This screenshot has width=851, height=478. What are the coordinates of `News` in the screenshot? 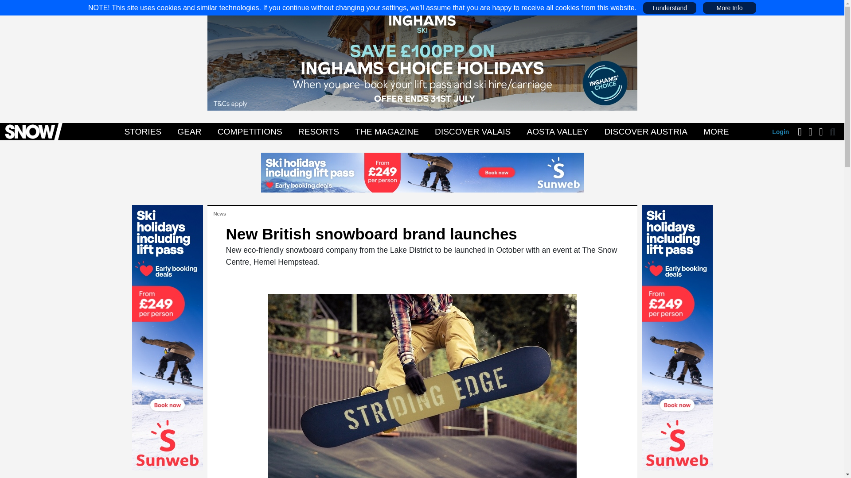 It's located at (220, 214).